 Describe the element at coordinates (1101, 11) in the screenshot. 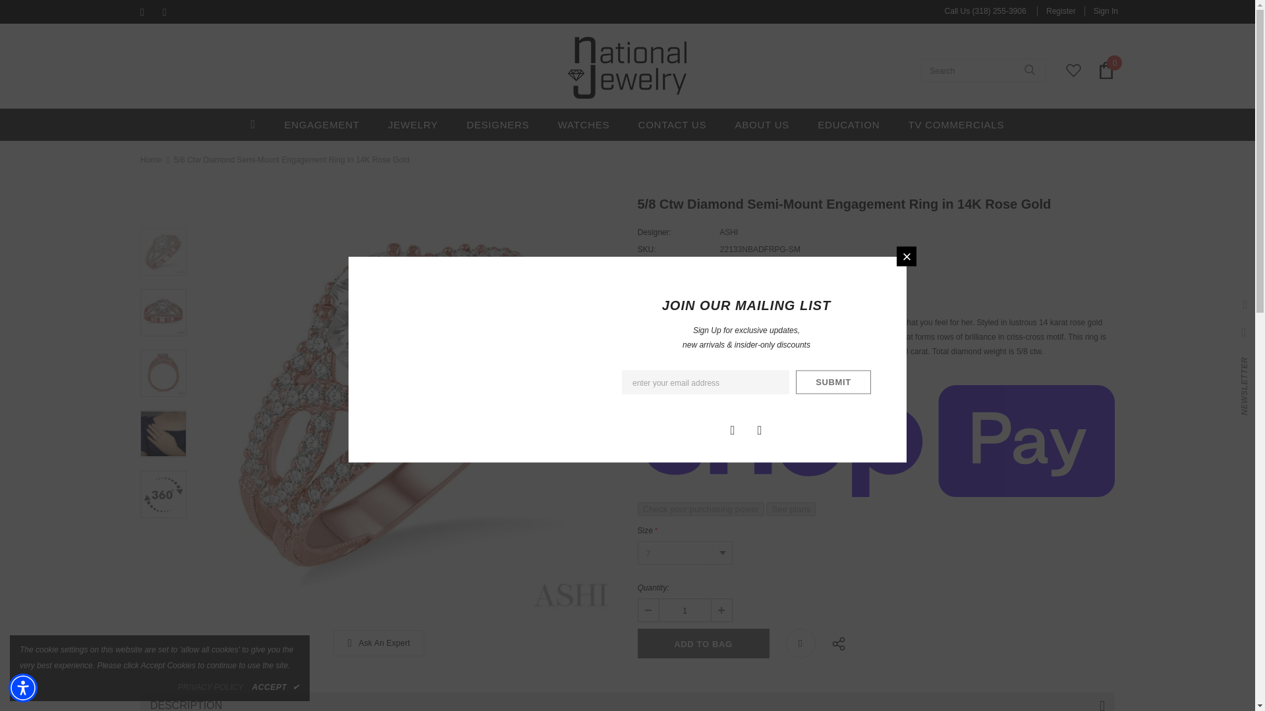

I see `Sign In` at that location.